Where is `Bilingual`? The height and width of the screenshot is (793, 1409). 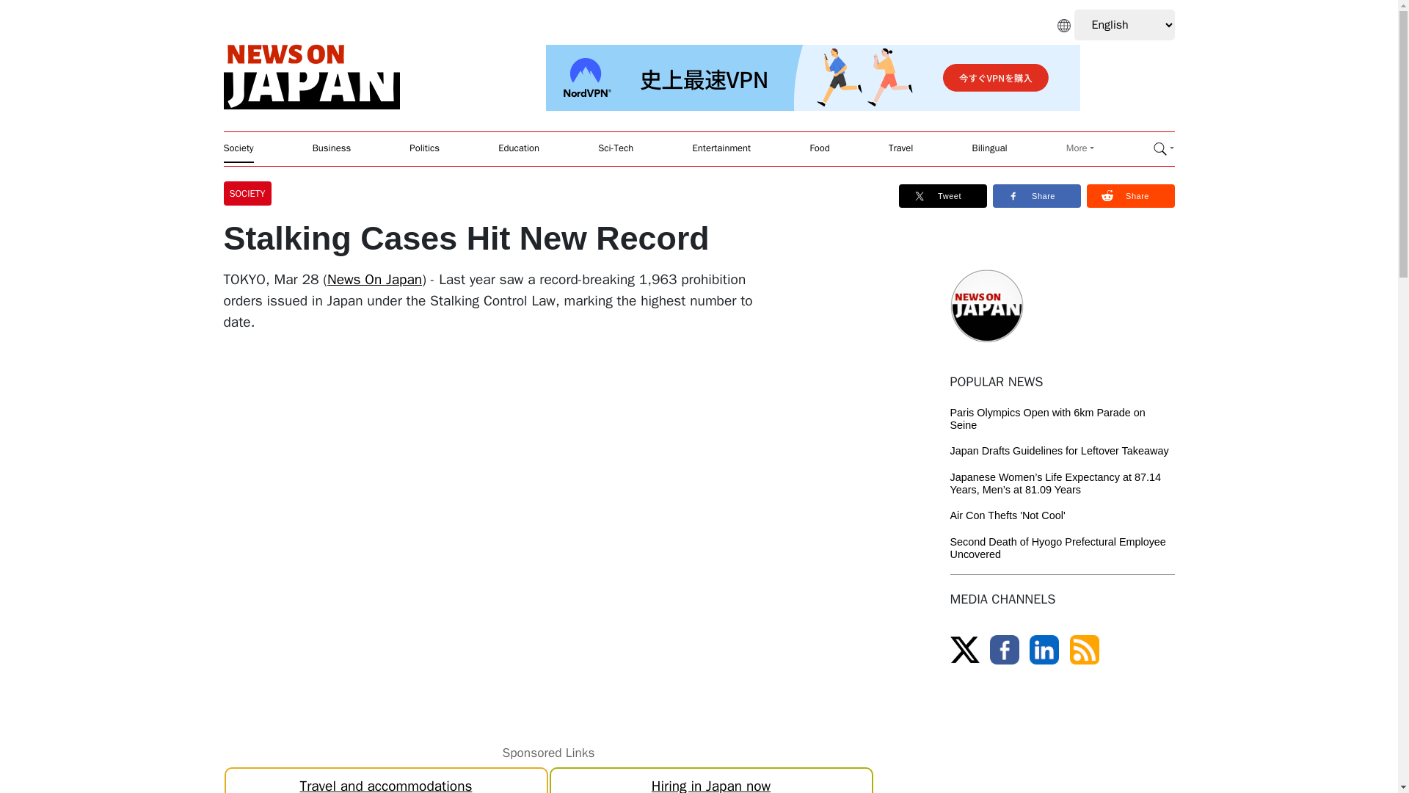 Bilingual is located at coordinates (989, 148).